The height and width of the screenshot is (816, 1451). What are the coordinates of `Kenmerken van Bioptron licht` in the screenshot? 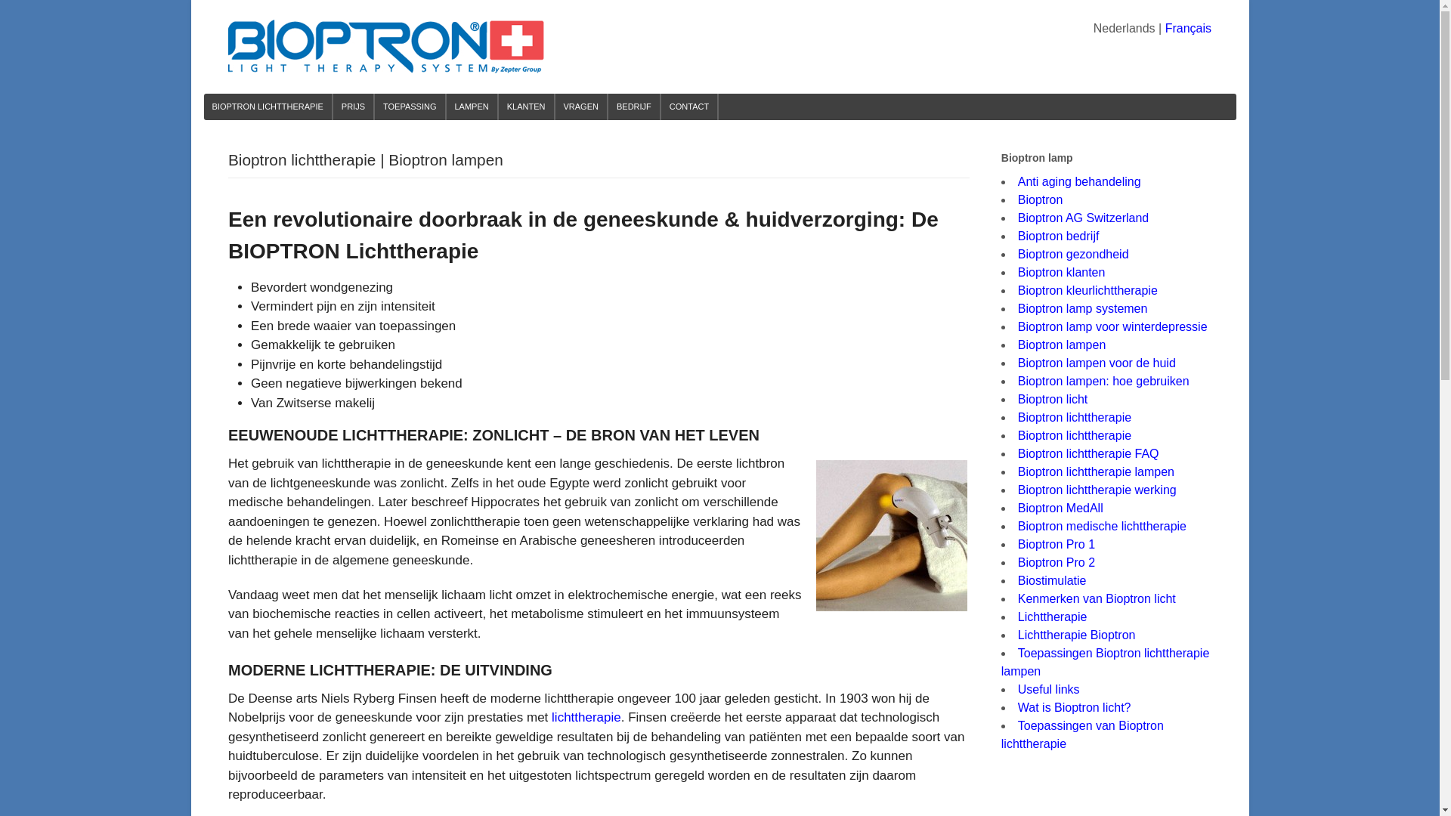 It's located at (1097, 598).